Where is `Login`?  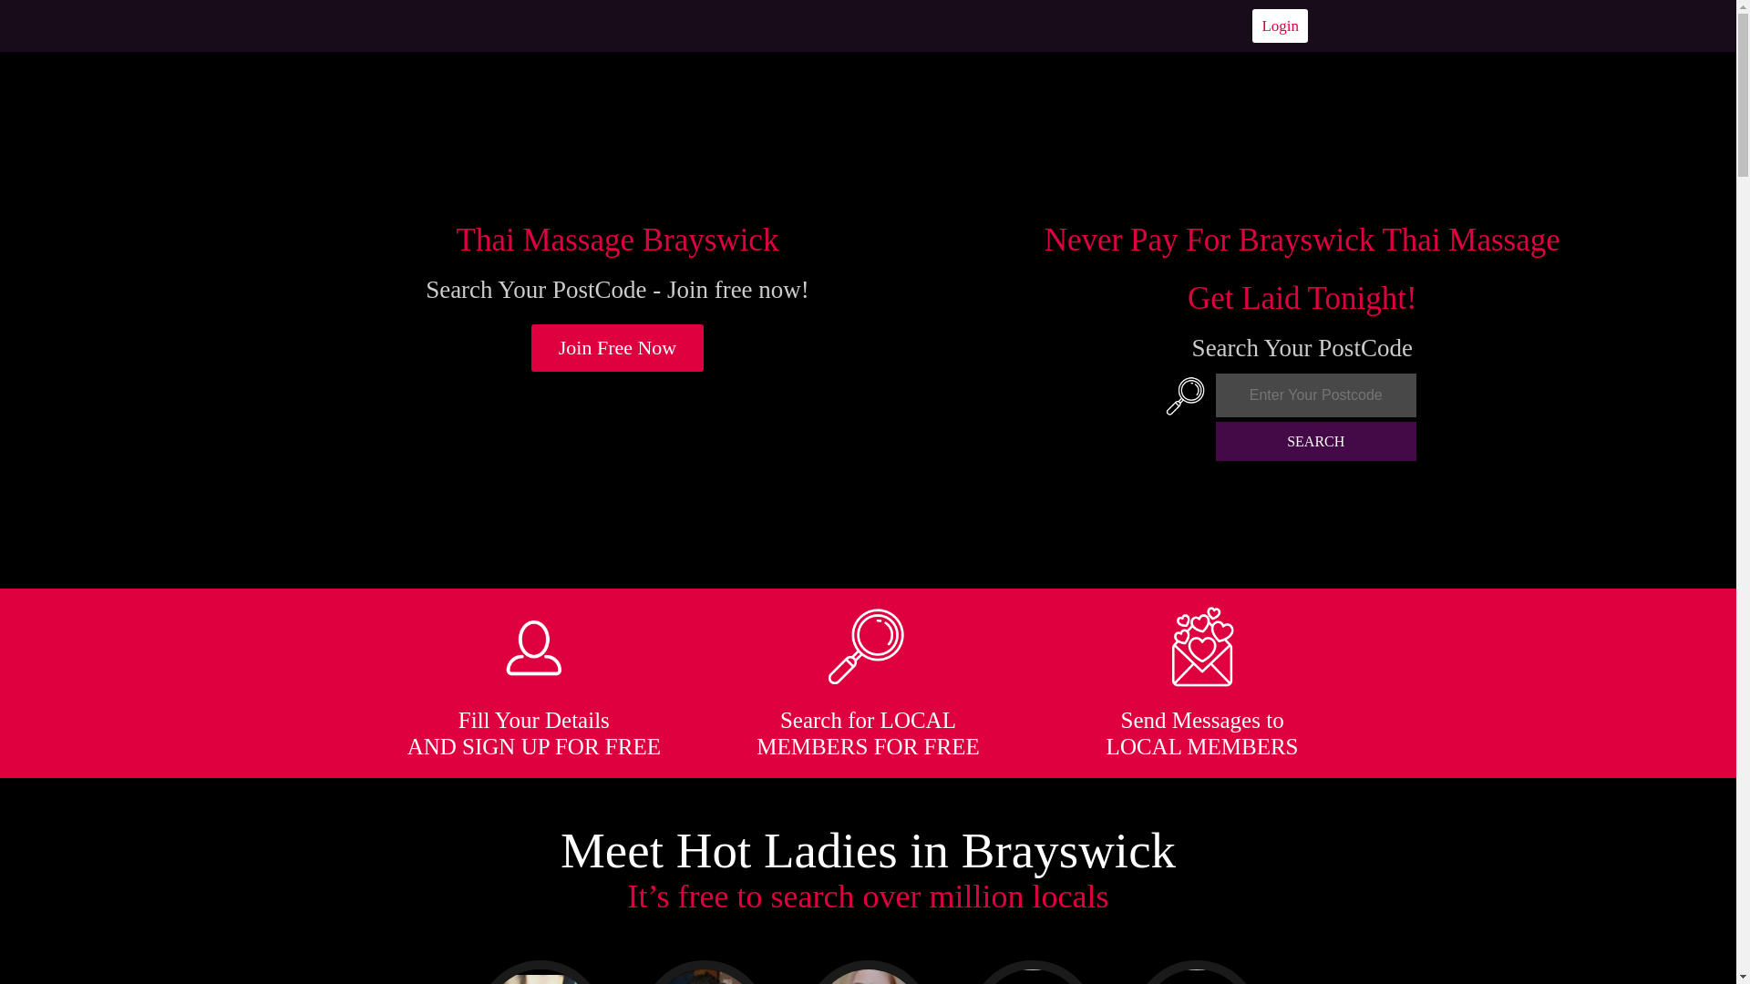 Login is located at coordinates (1280, 26).